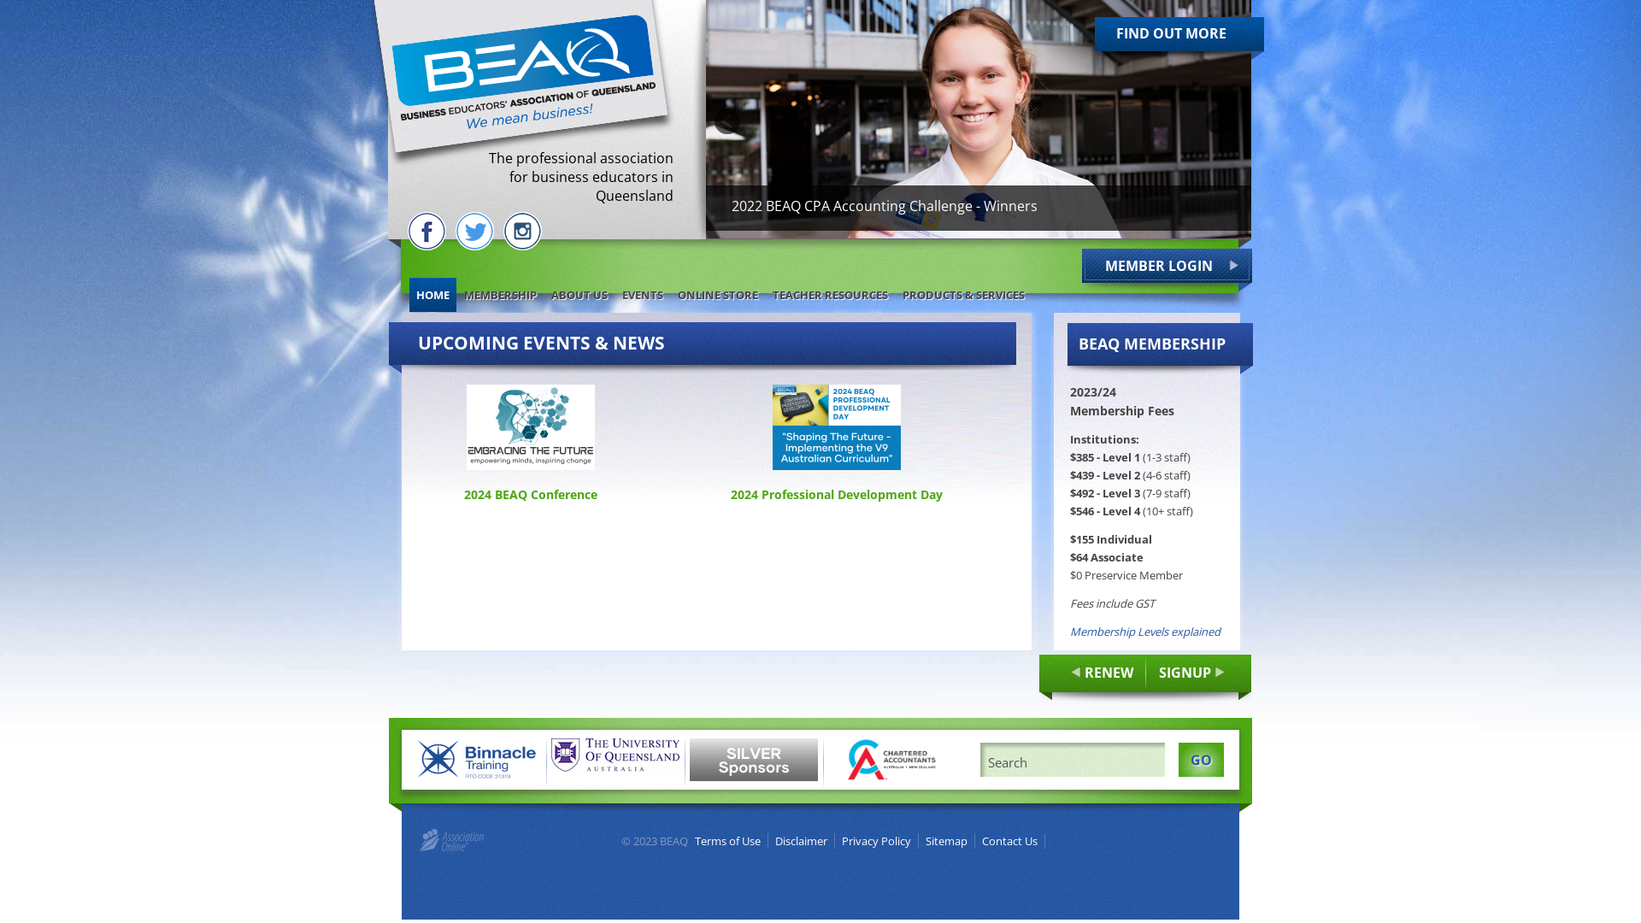  What do you see at coordinates (805, 841) in the screenshot?
I see `Disclaimer` at bounding box center [805, 841].